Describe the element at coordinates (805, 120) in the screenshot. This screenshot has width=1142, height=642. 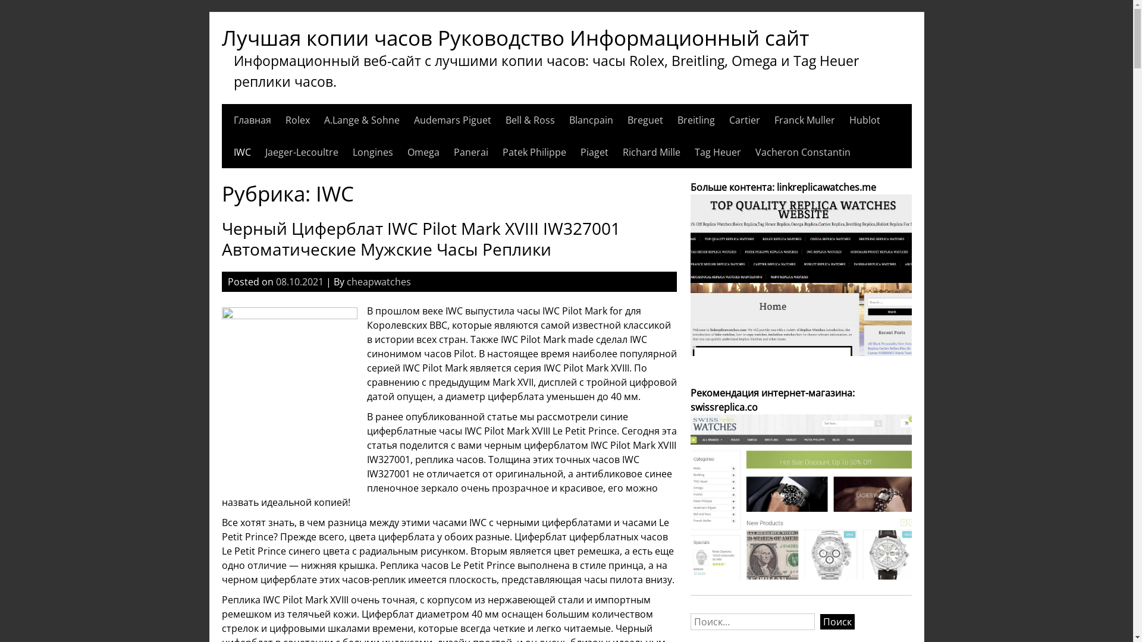
I see `Franck Muller` at that location.